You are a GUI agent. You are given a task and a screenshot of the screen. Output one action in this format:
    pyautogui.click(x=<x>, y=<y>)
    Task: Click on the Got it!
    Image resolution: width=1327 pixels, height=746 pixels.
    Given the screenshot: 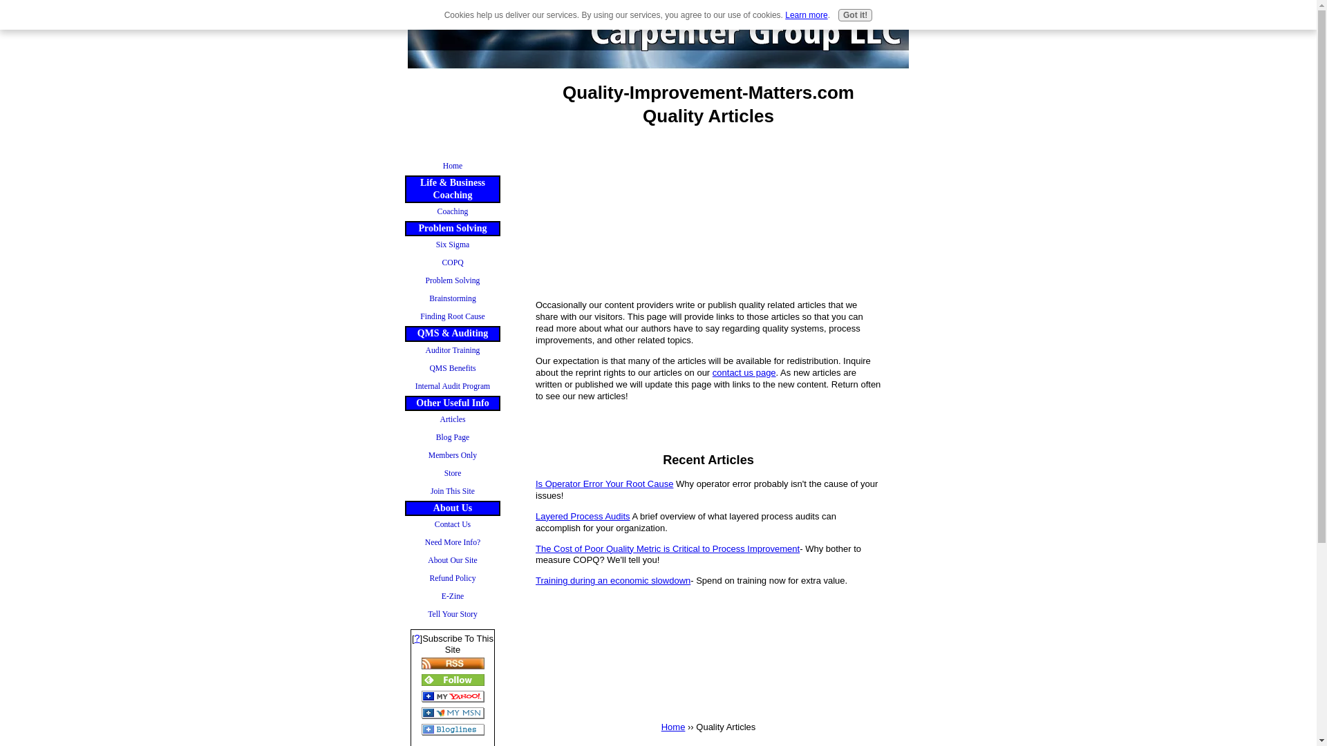 What is the action you would take?
    pyautogui.click(x=855, y=15)
    